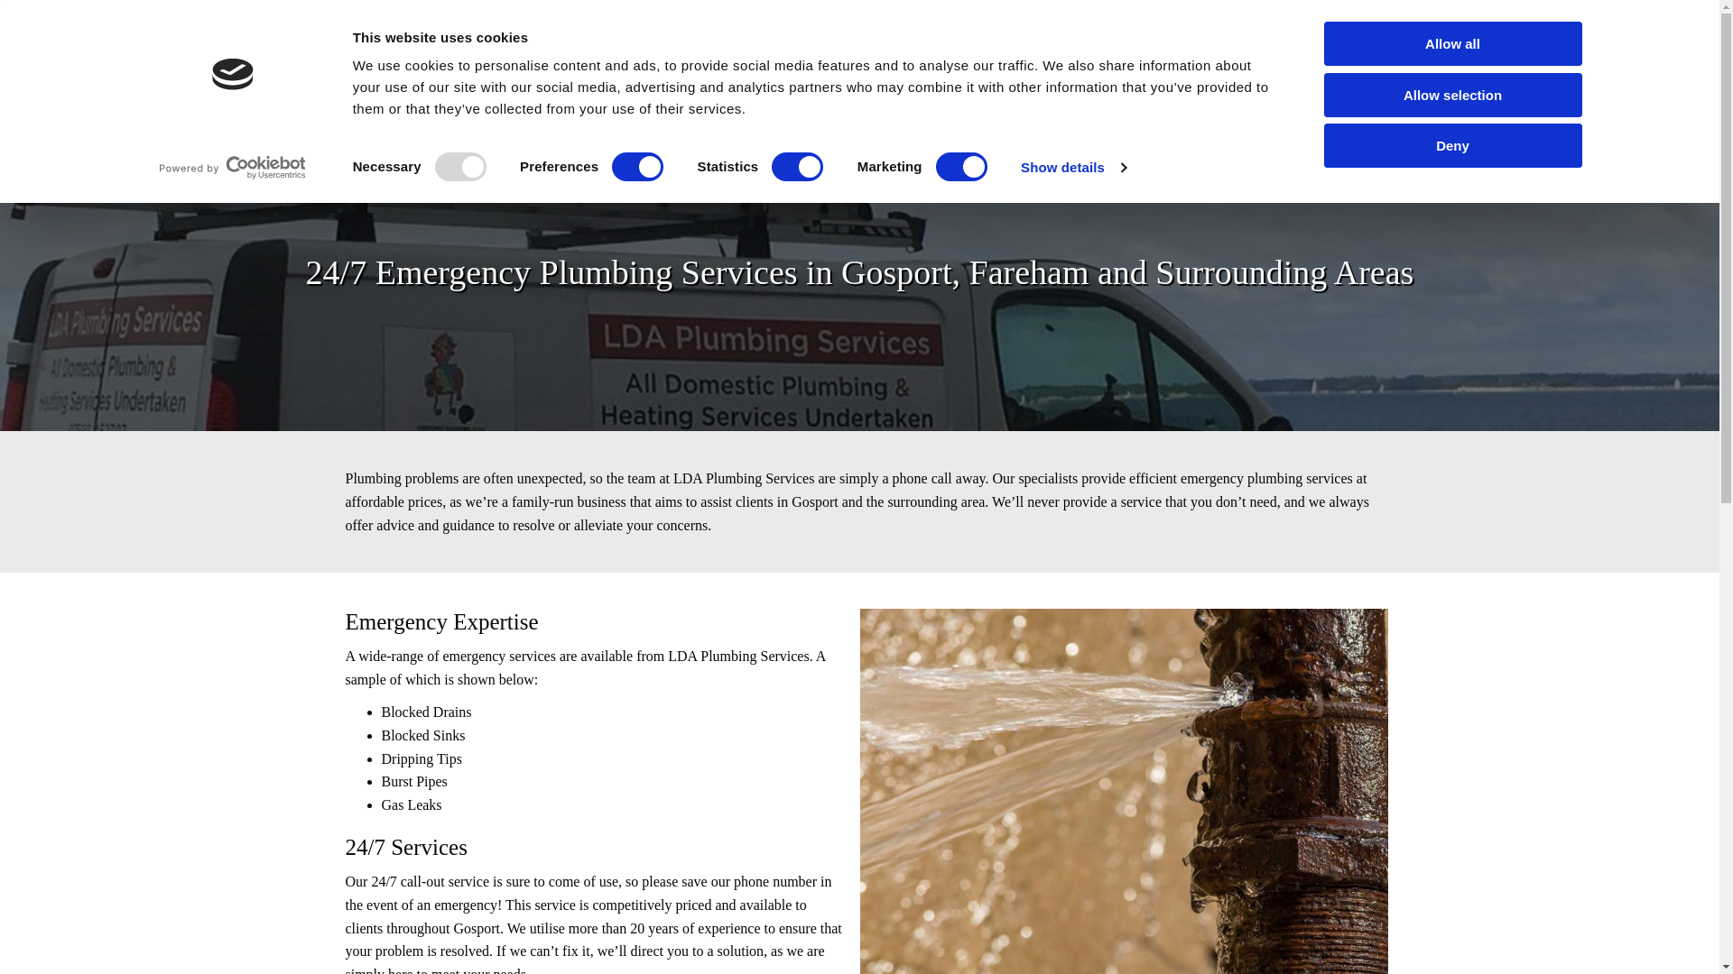 The width and height of the screenshot is (1733, 974). What do you see at coordinates (1072, 167) in the screenshot?
I see `Show details` at bounding box center [1072, 167].